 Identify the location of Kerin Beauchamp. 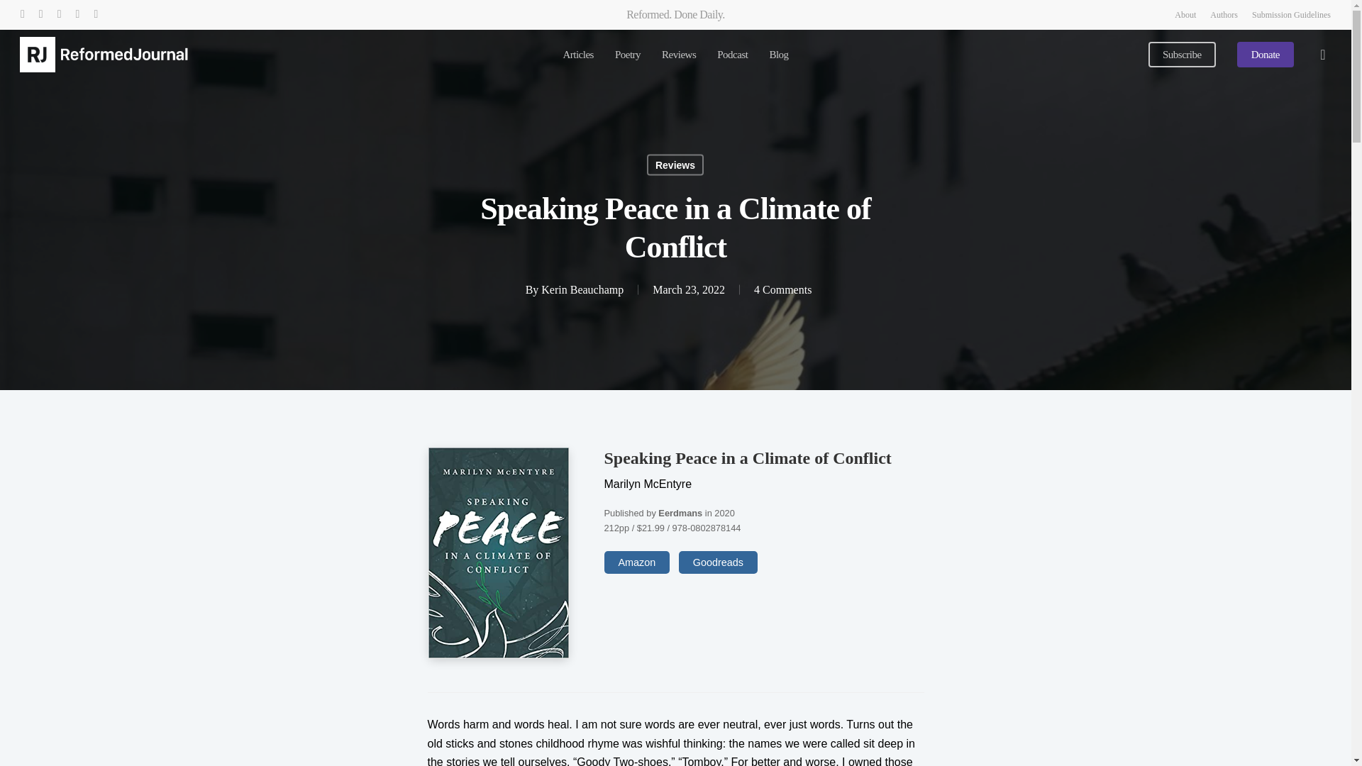
(582, 289).